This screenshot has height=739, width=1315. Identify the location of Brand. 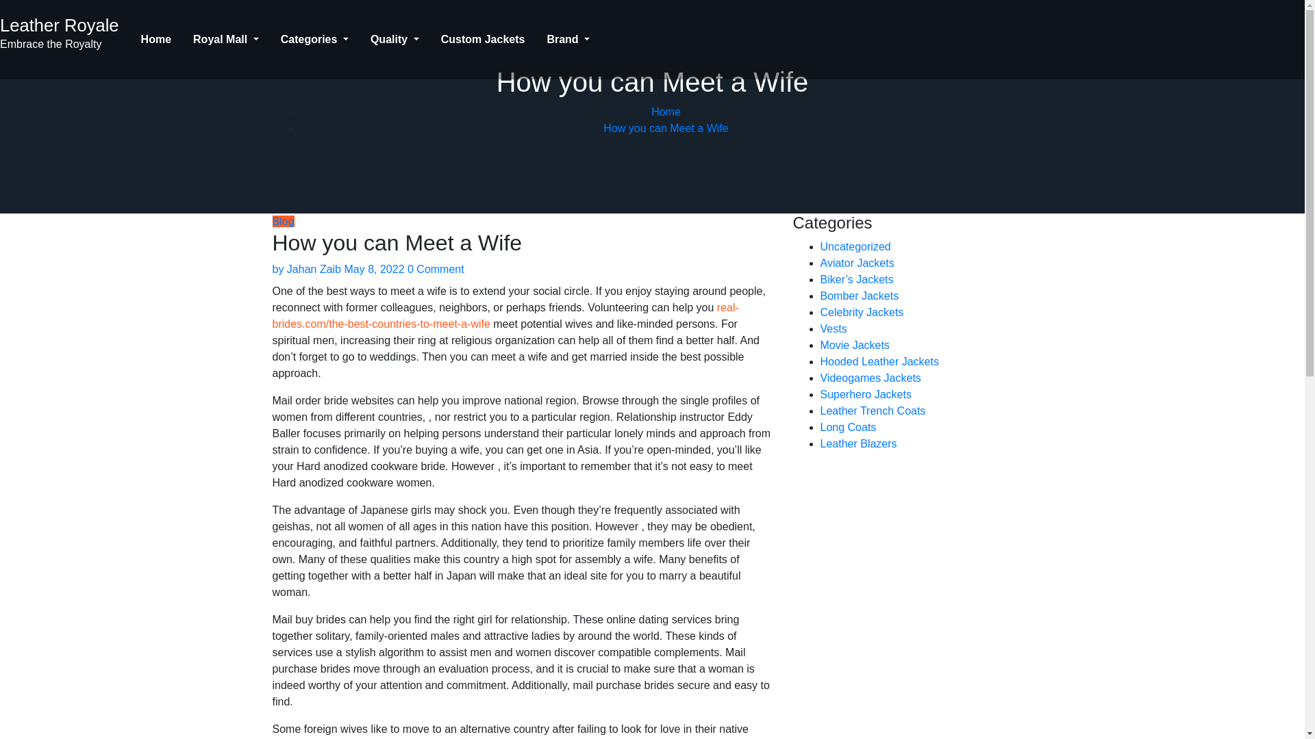
(568, 40).